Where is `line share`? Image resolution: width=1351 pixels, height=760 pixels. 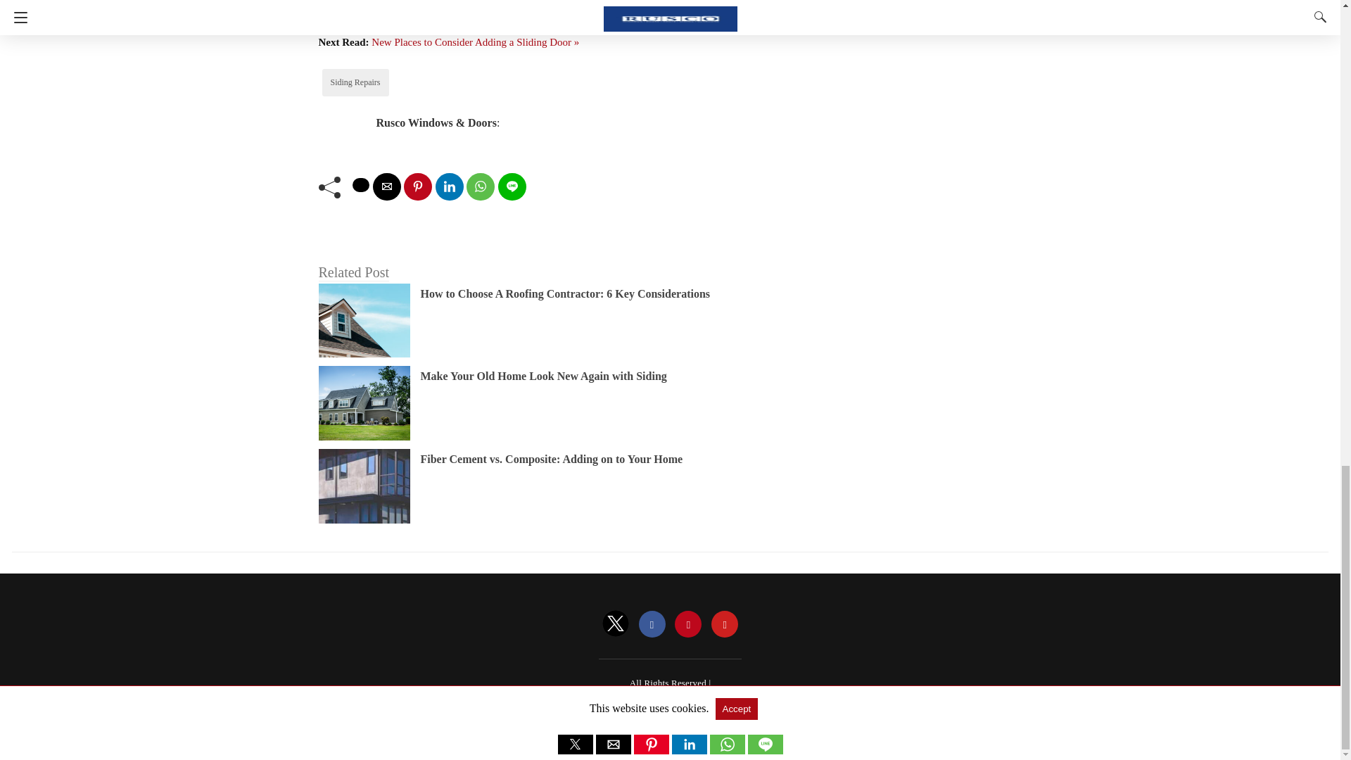
line share is located at coordinates (512, 187).